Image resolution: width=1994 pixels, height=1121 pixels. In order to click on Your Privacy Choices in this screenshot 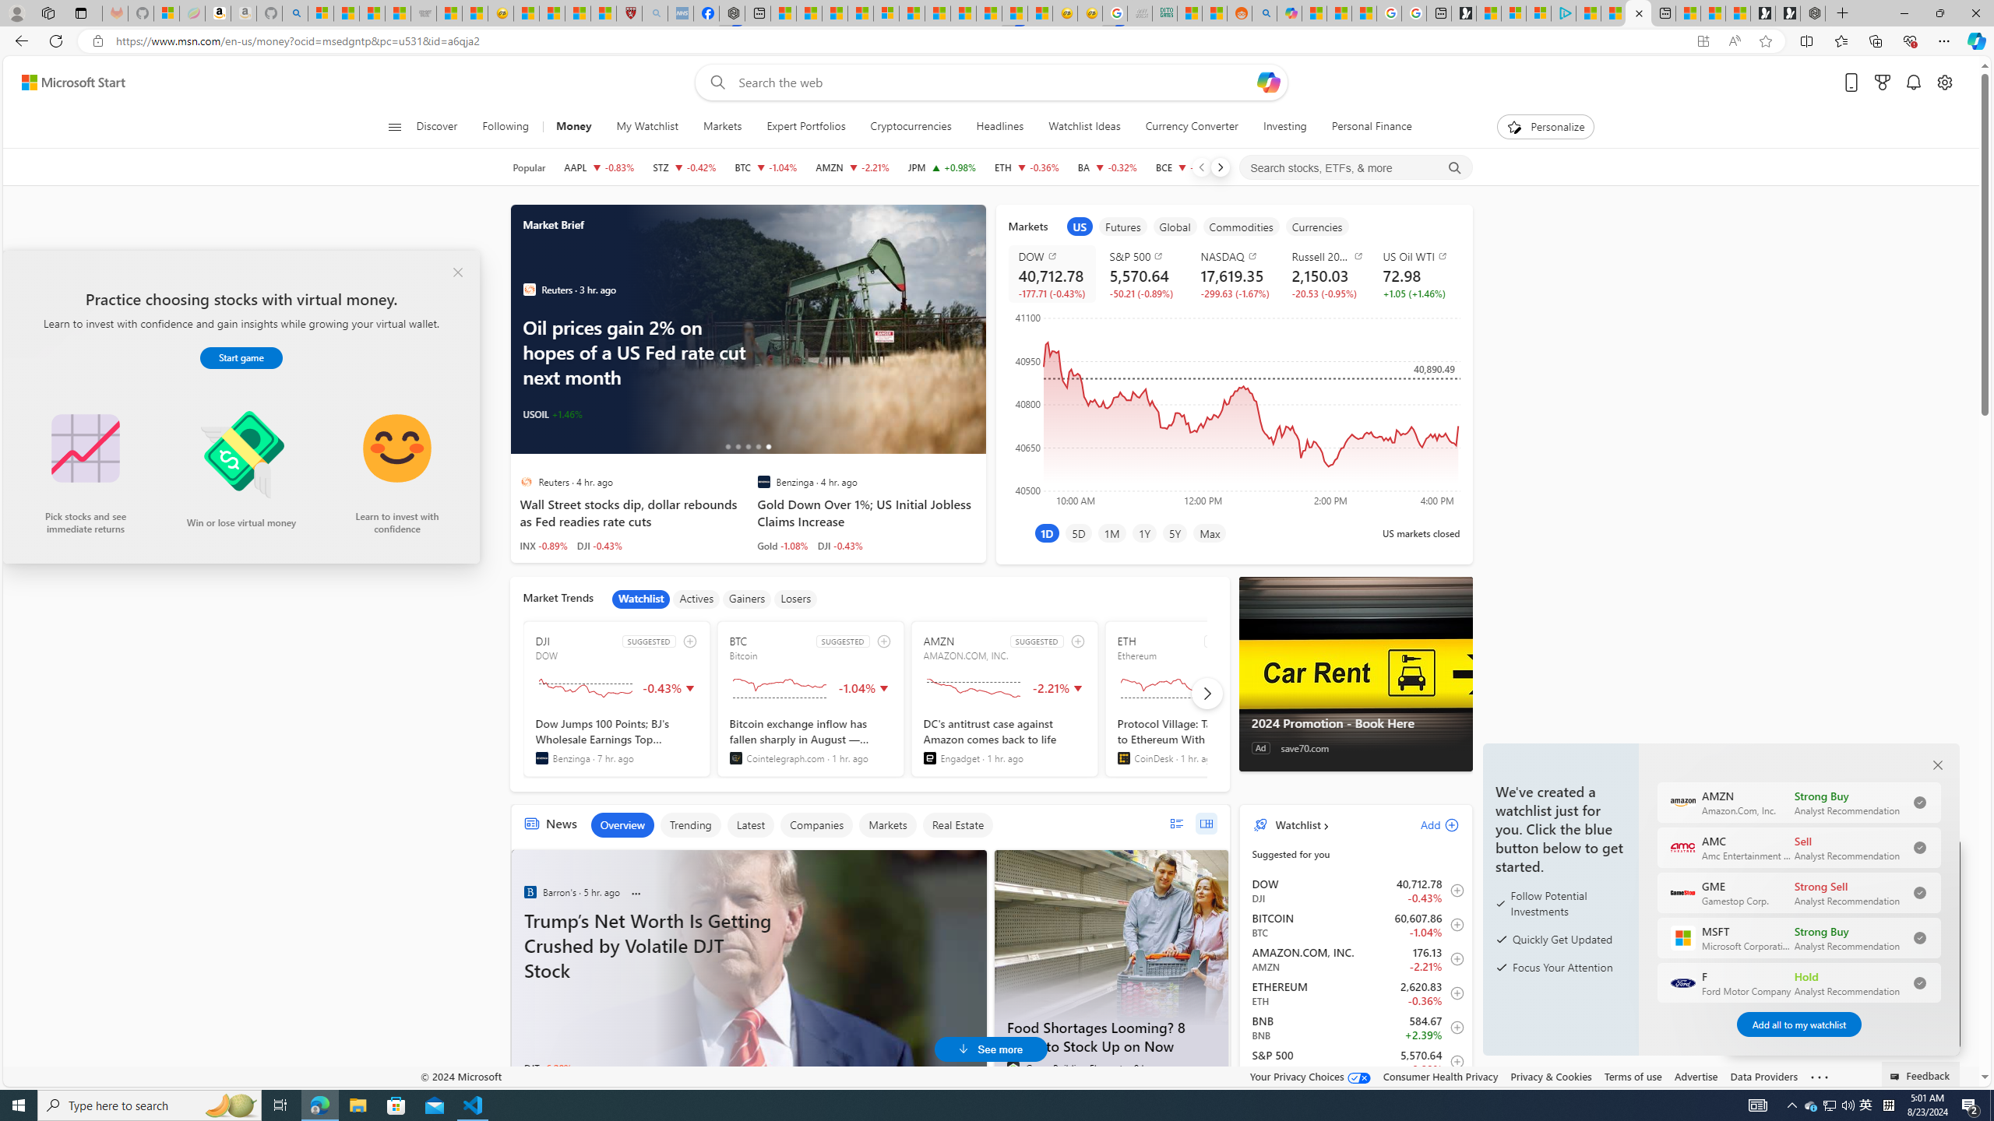, I will do `click(1311, 1076)`.